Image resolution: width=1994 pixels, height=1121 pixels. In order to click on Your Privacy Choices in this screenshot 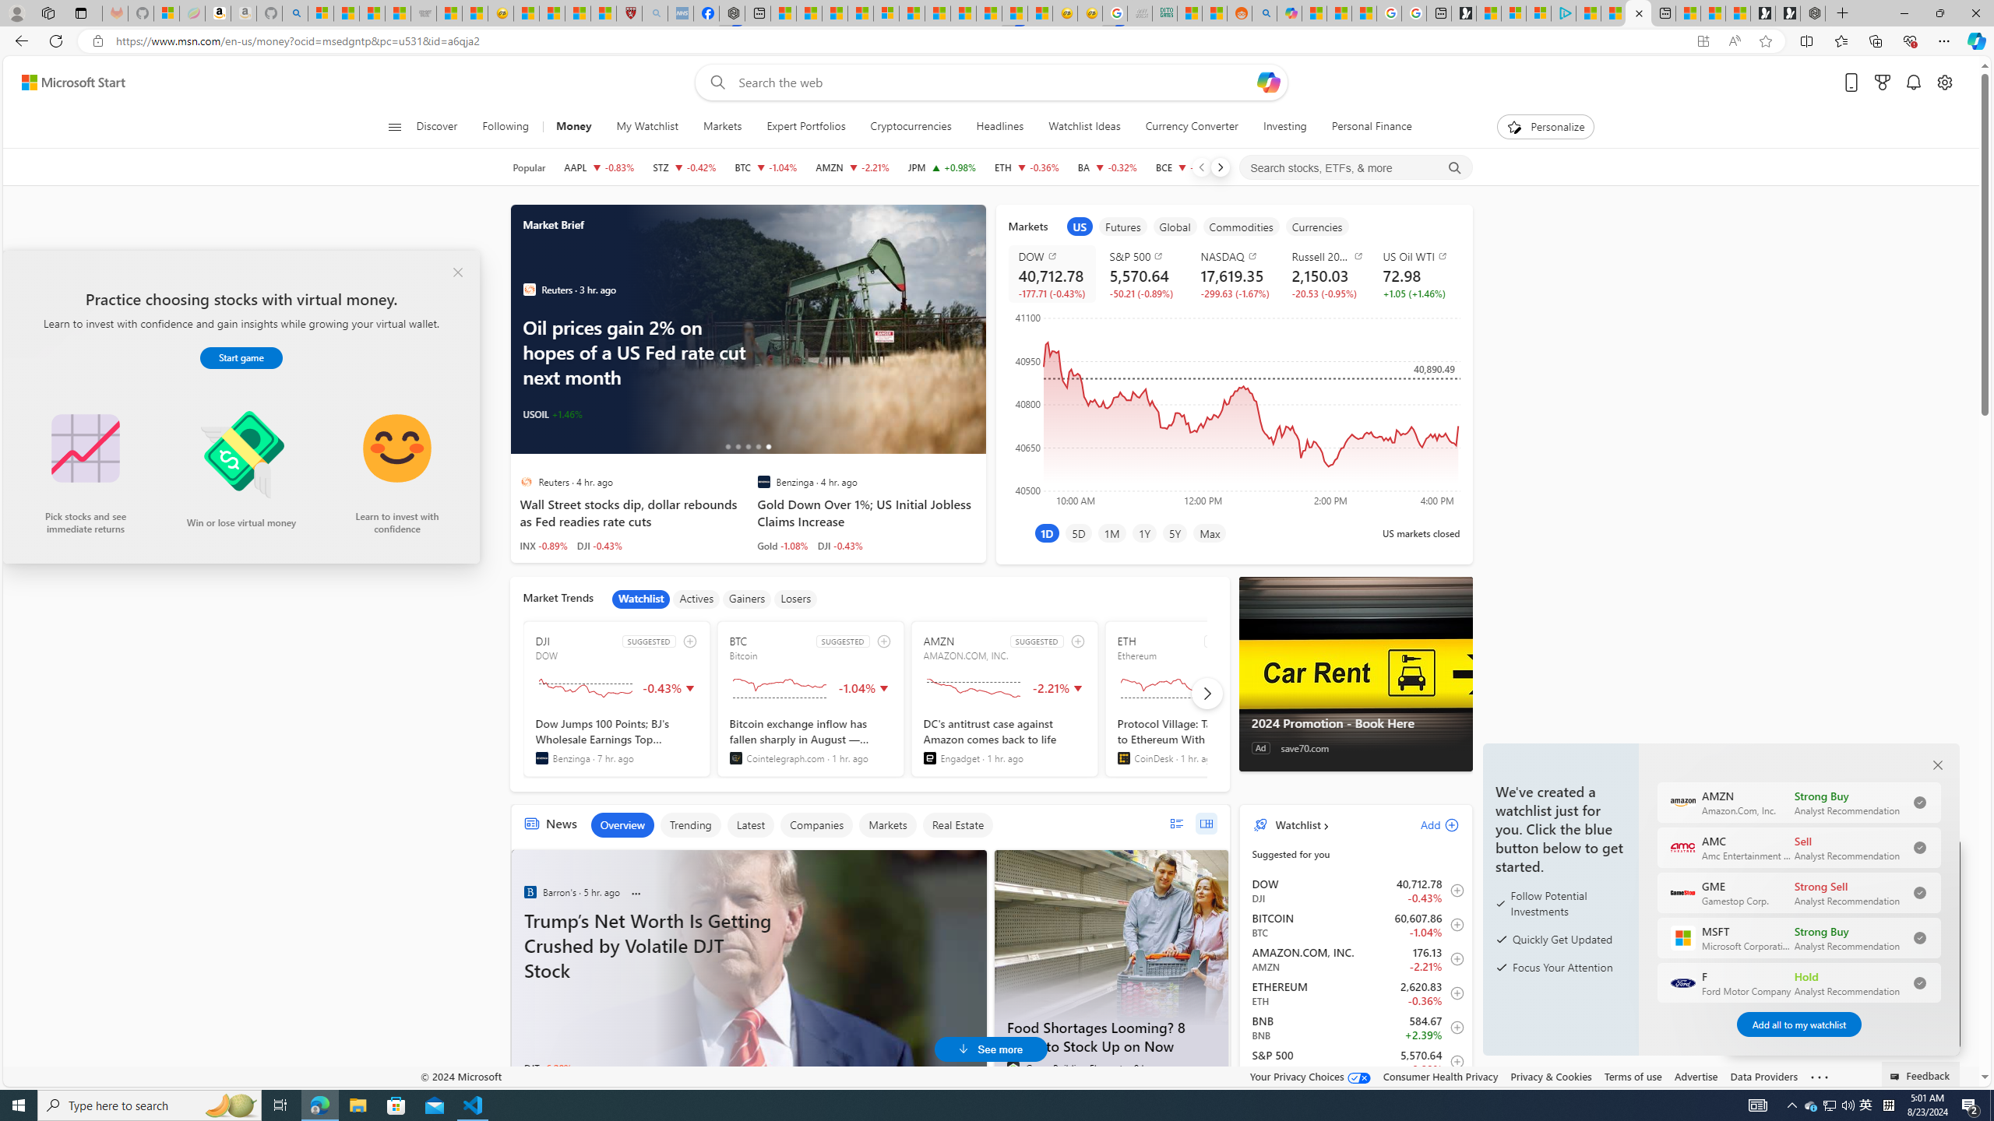, I will do `click(1311, 1076)`.